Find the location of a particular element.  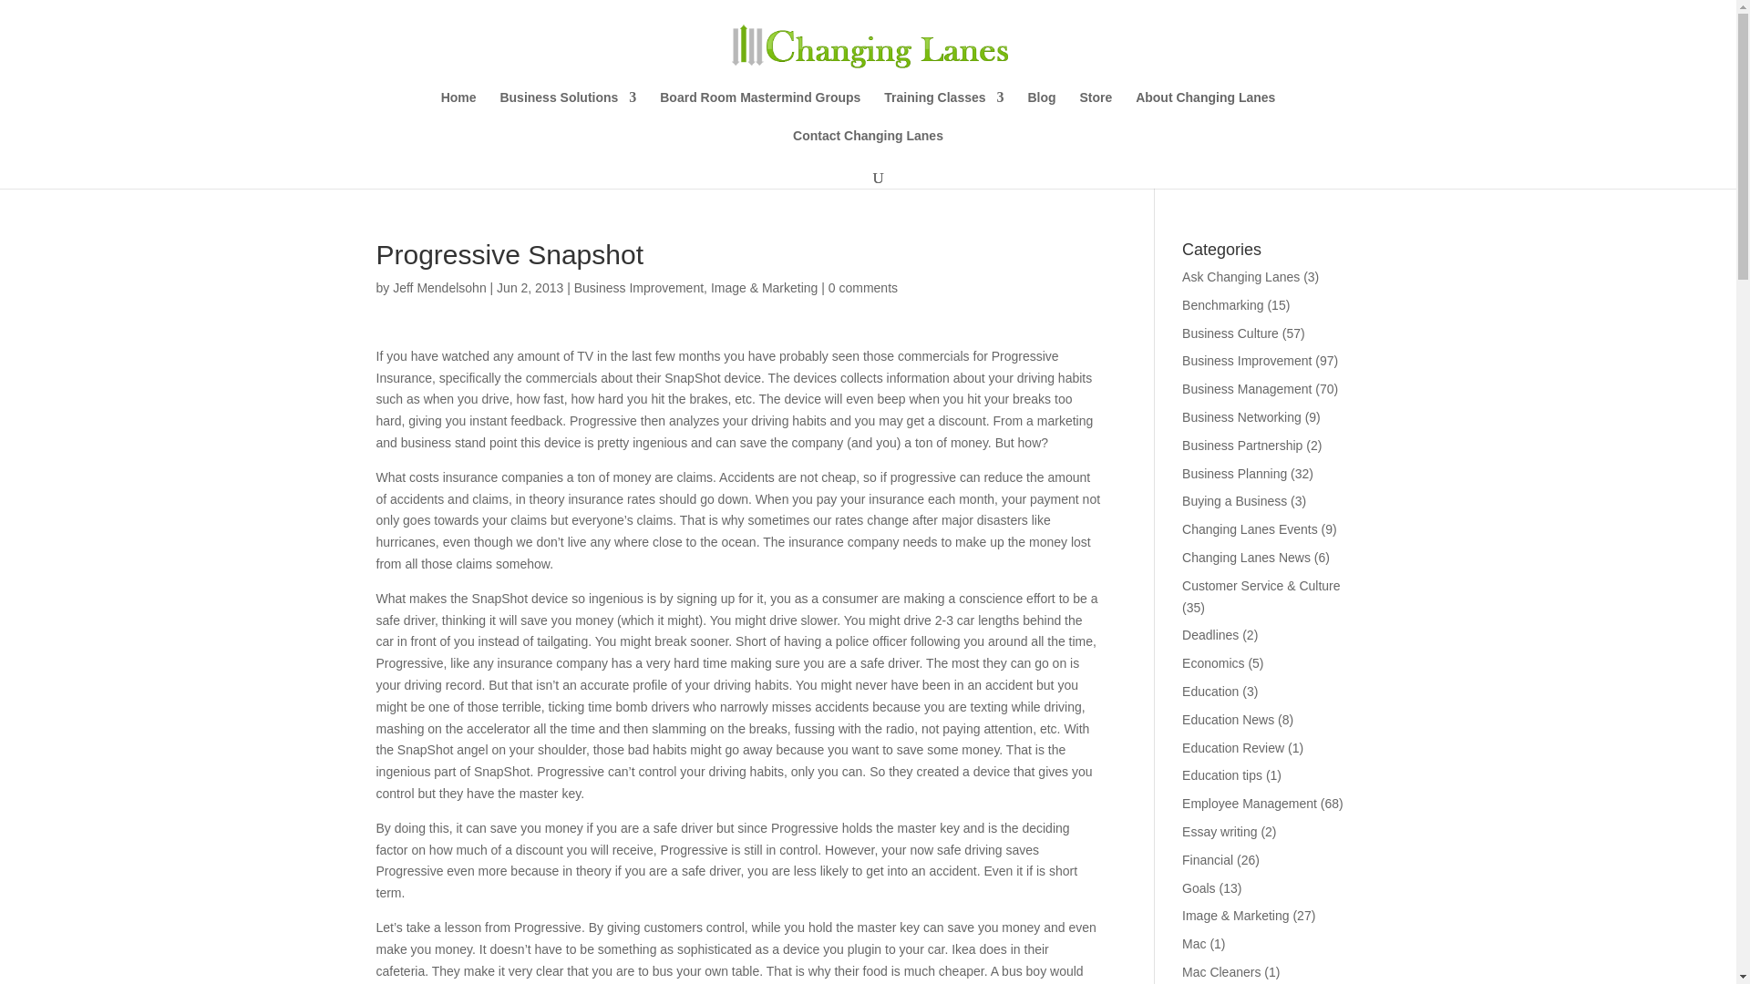

Posts by Jeff Mendelsohn is located at coordinates (439, 288).